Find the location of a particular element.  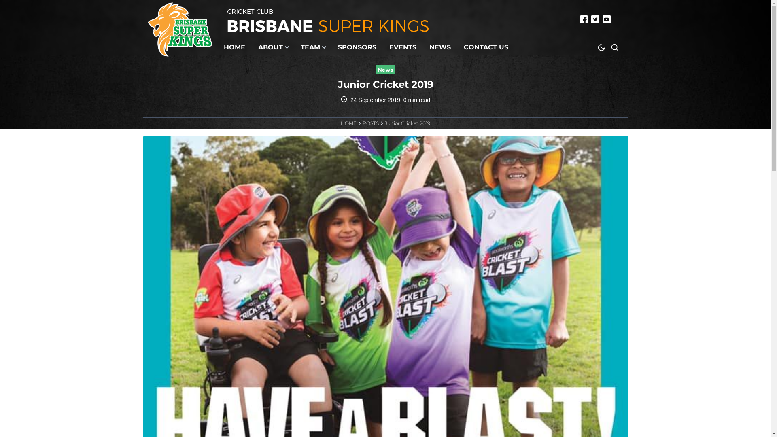

SPONSORS is located at coordinates (359, 47).